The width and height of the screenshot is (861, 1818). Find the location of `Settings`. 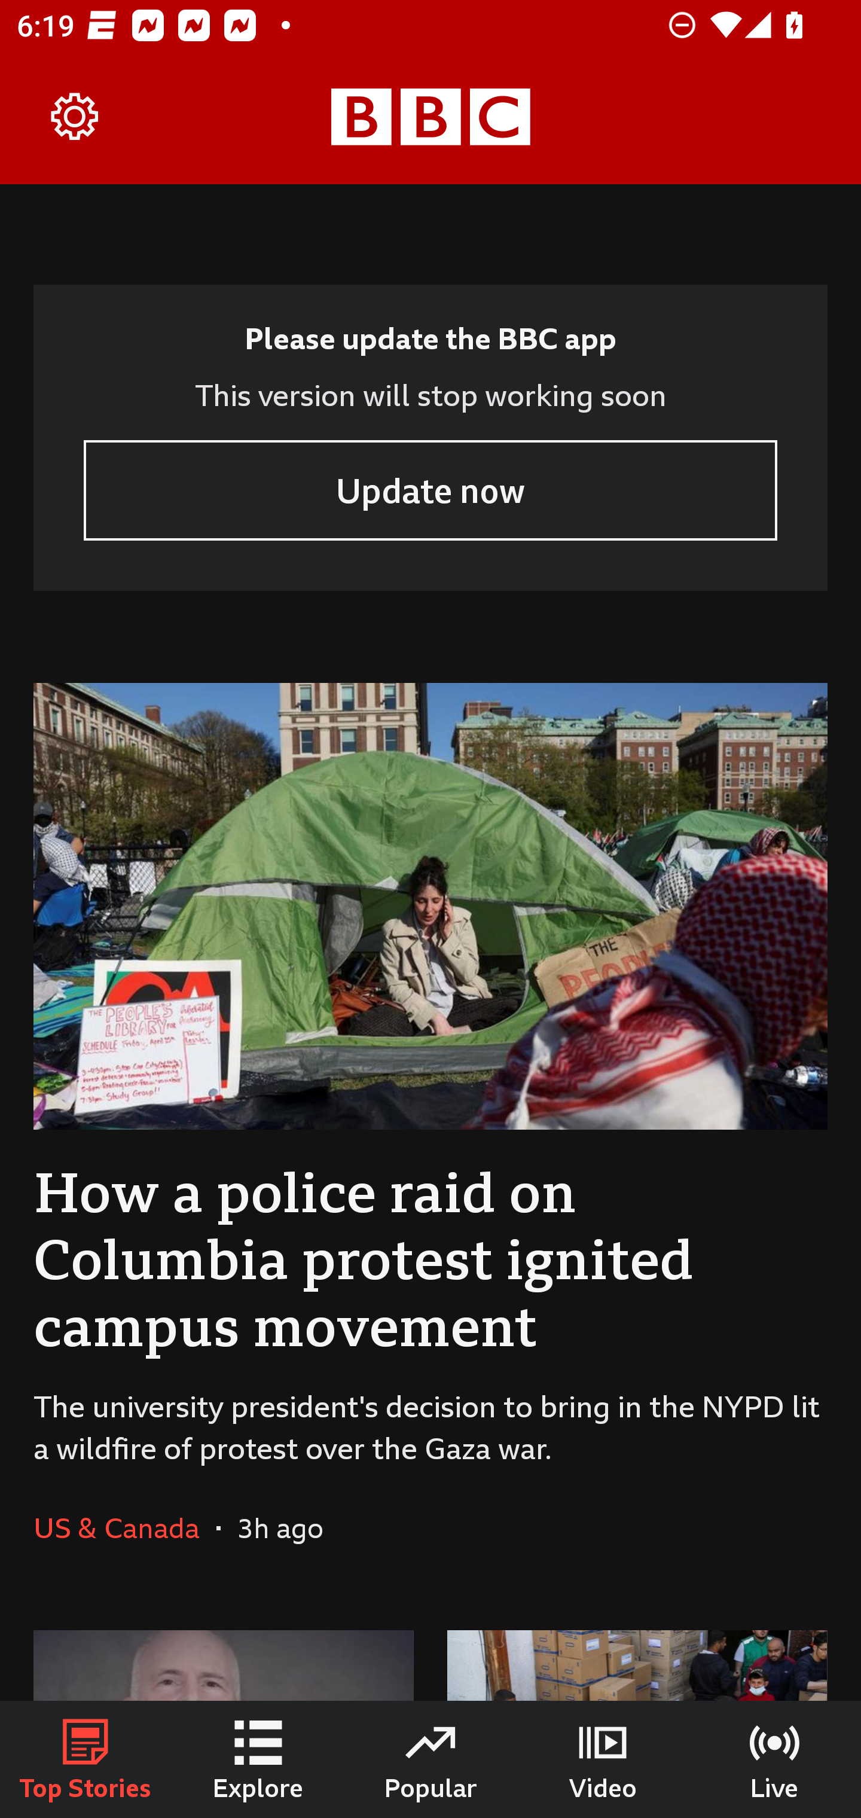

Settings is located at coordinates (75, 117).